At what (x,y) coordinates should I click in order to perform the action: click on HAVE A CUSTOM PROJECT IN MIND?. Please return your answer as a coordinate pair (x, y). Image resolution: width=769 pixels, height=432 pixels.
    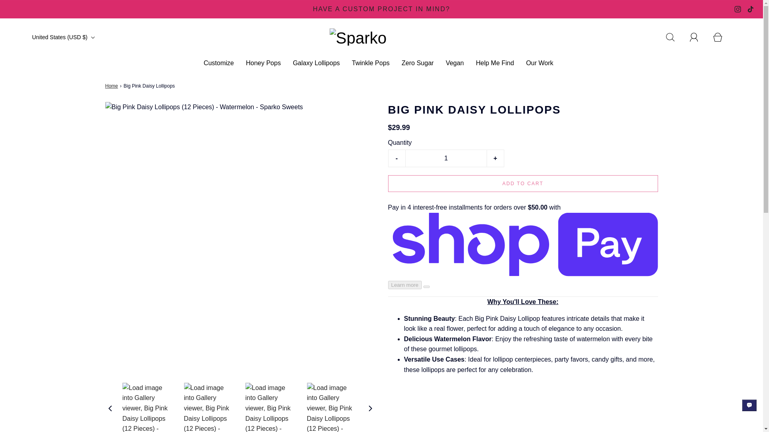
    Looking at the image, I should click on (382, 9).